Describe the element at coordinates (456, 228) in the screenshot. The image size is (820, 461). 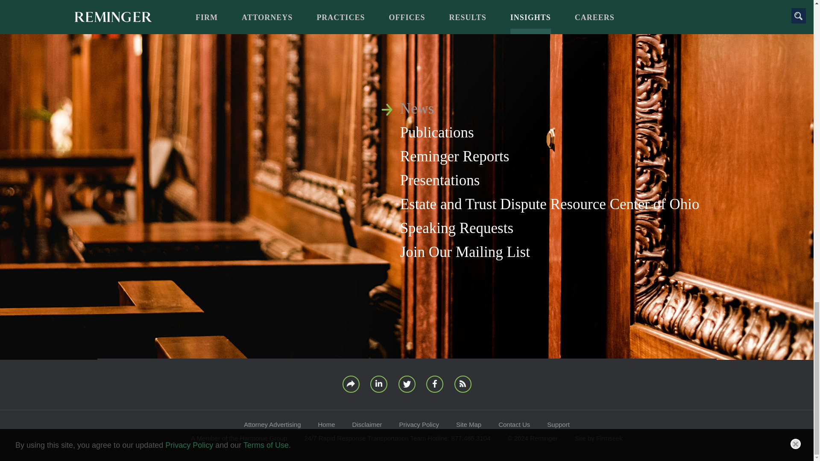
I see `Speaking Requests` at that location.